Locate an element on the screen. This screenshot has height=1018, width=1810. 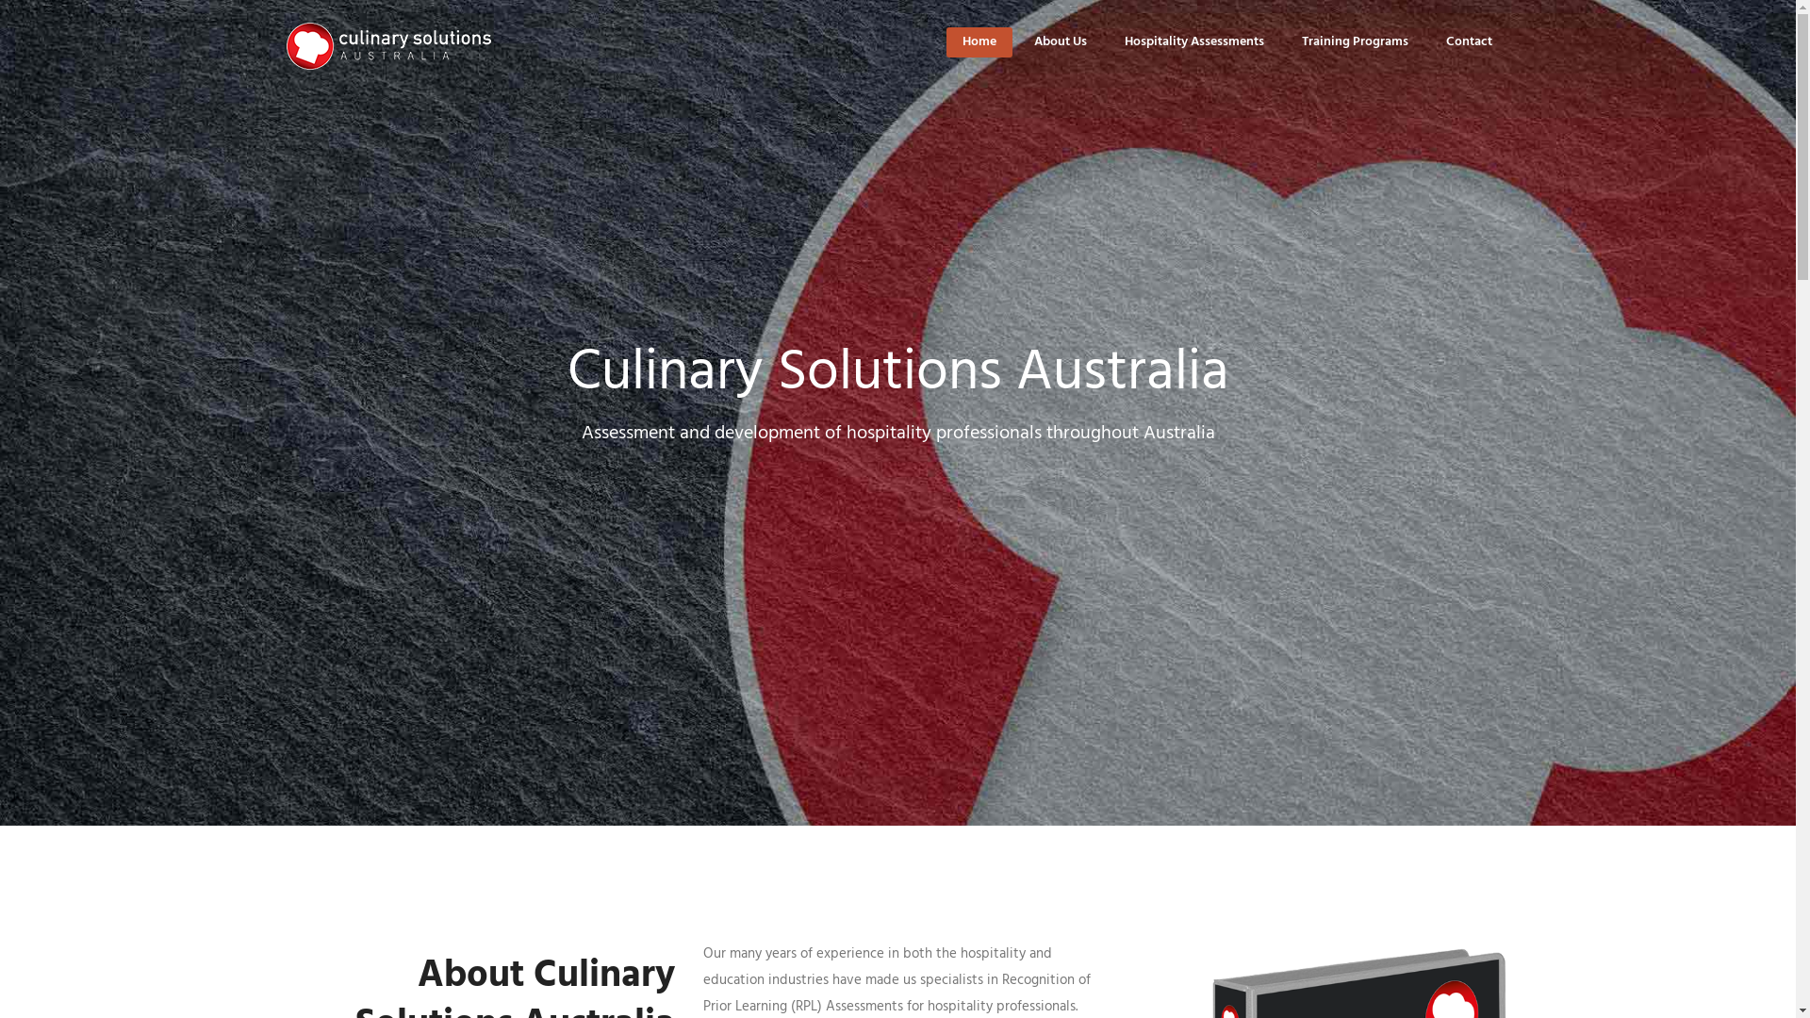
About Us is located at coordinates (1060, 41).